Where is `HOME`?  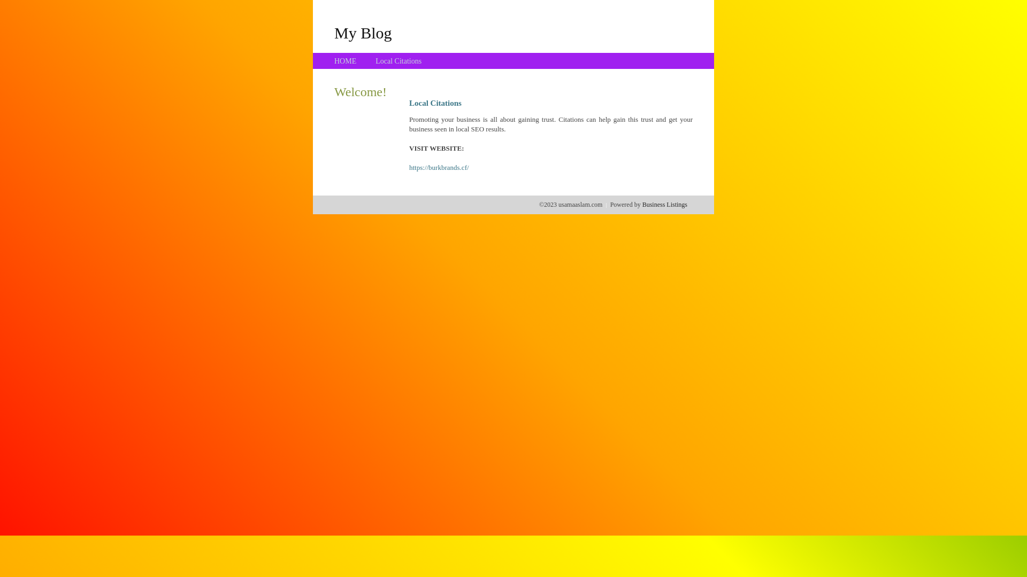 HOME is located at coordinates (346, 61).